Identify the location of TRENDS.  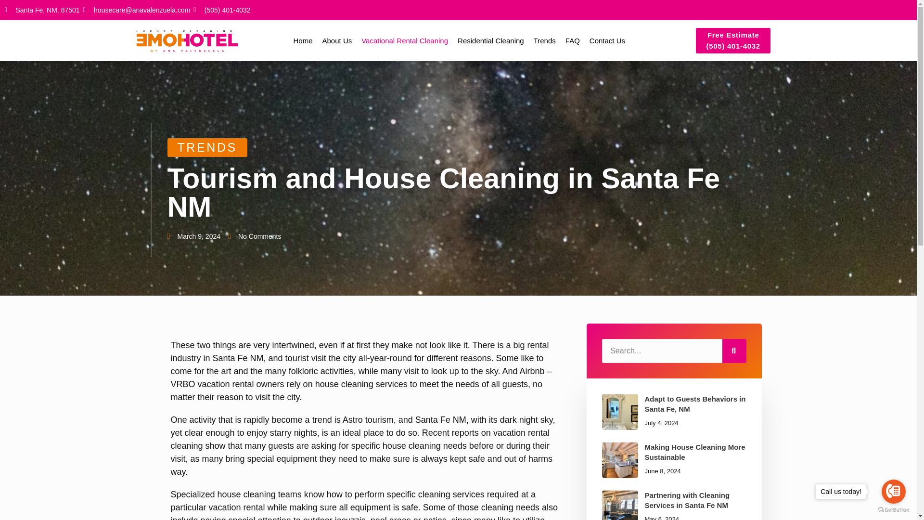
(404, 41).